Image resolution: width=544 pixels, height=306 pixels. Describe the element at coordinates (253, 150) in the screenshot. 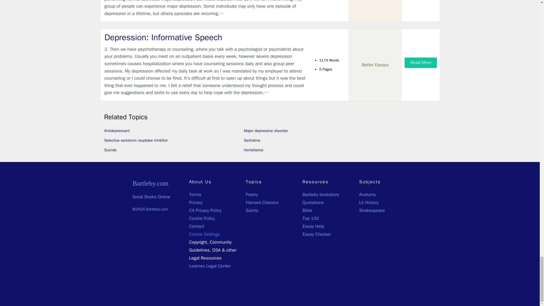

I see `Venlafaxine` at that location.